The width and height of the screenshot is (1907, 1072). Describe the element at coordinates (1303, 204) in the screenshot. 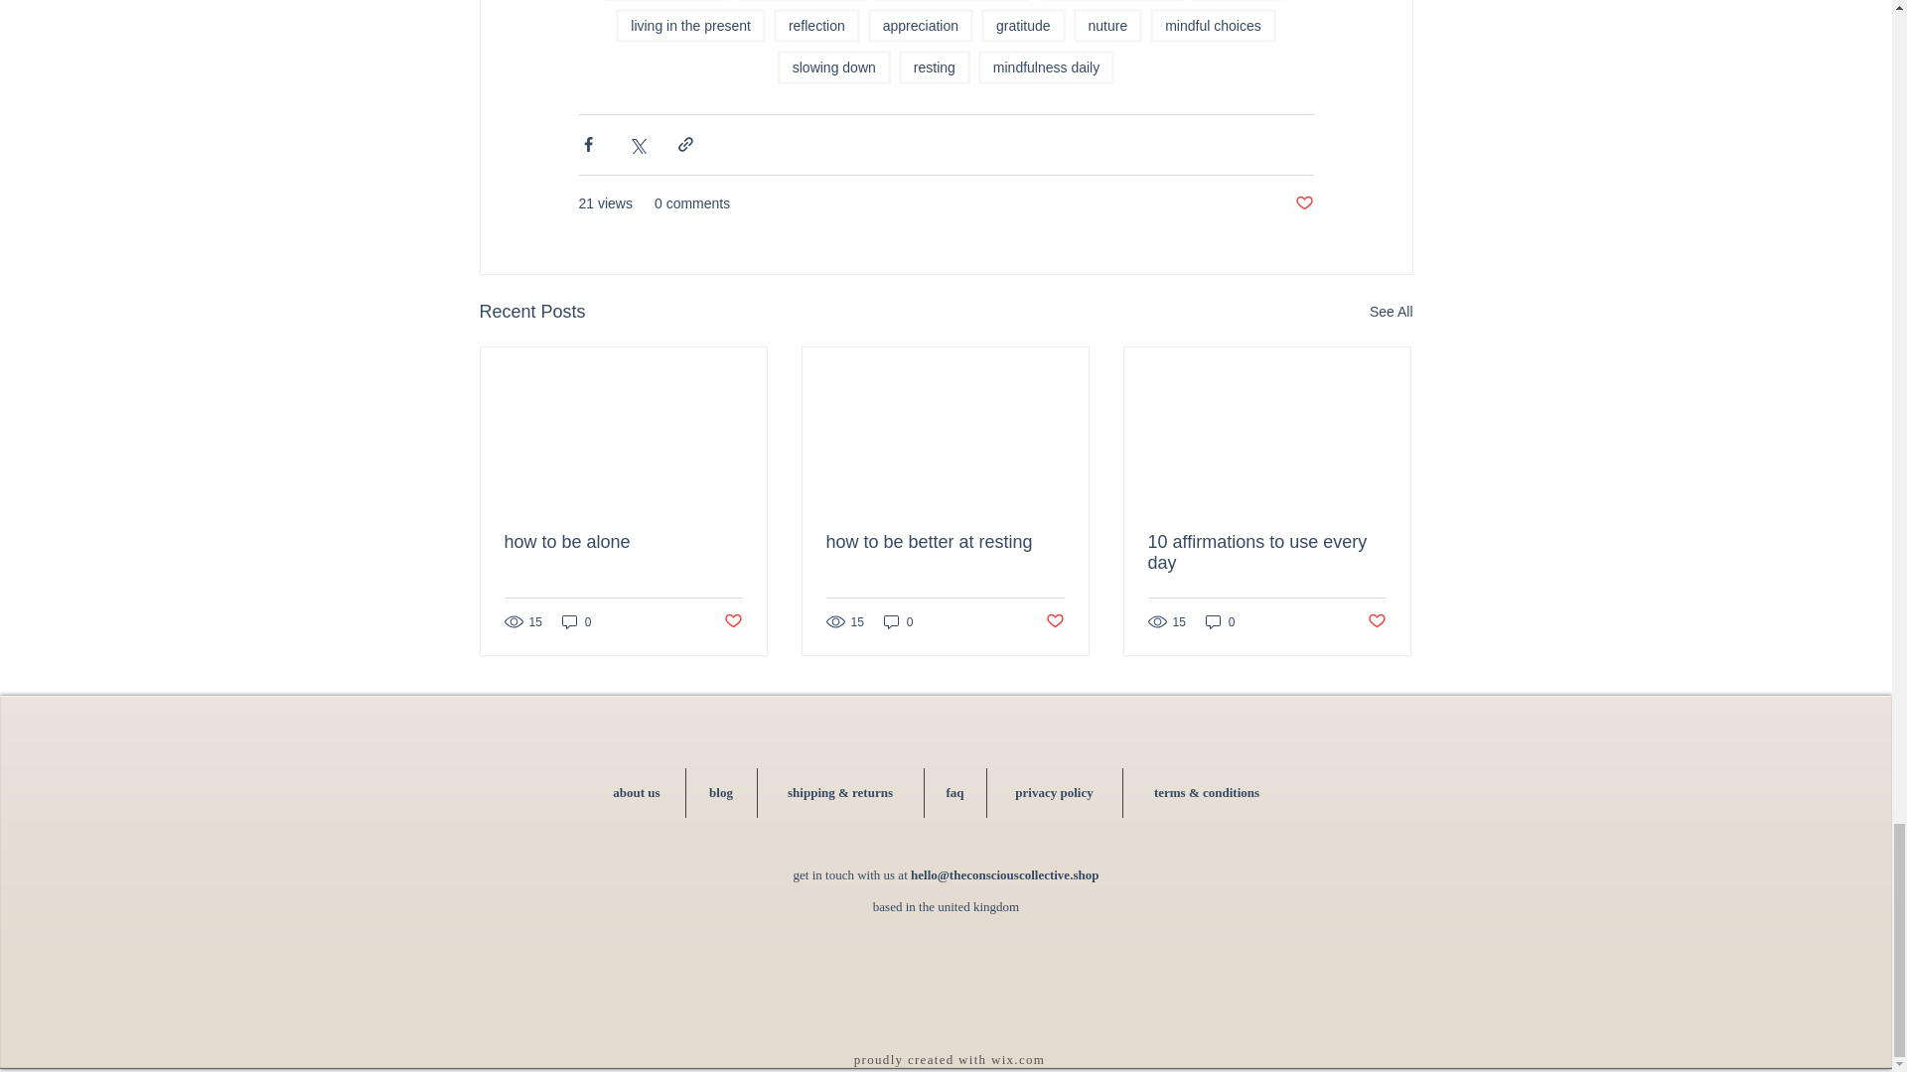

I see `Post not marked as liked` at that location.